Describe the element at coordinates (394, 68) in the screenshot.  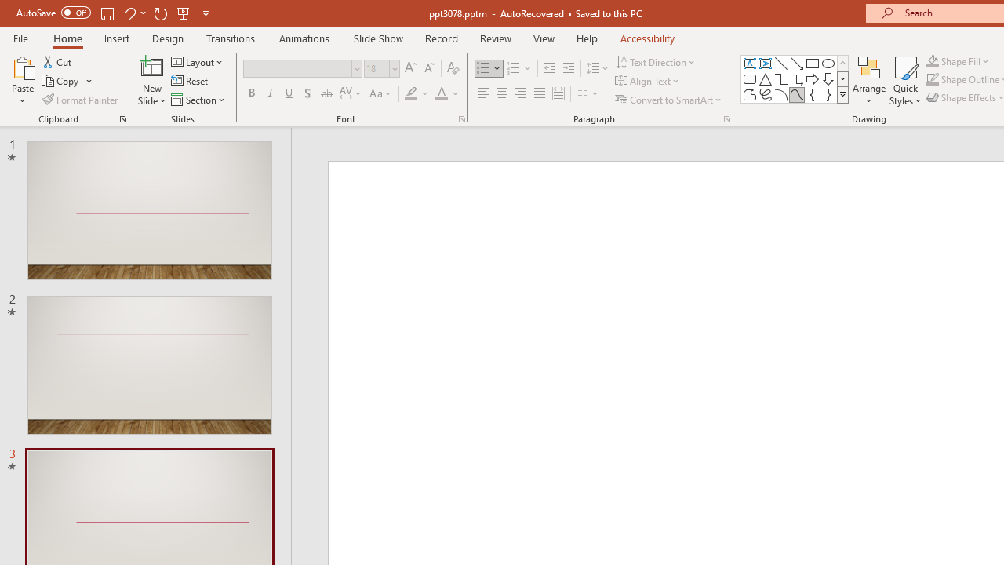
I see `Open` at that location.